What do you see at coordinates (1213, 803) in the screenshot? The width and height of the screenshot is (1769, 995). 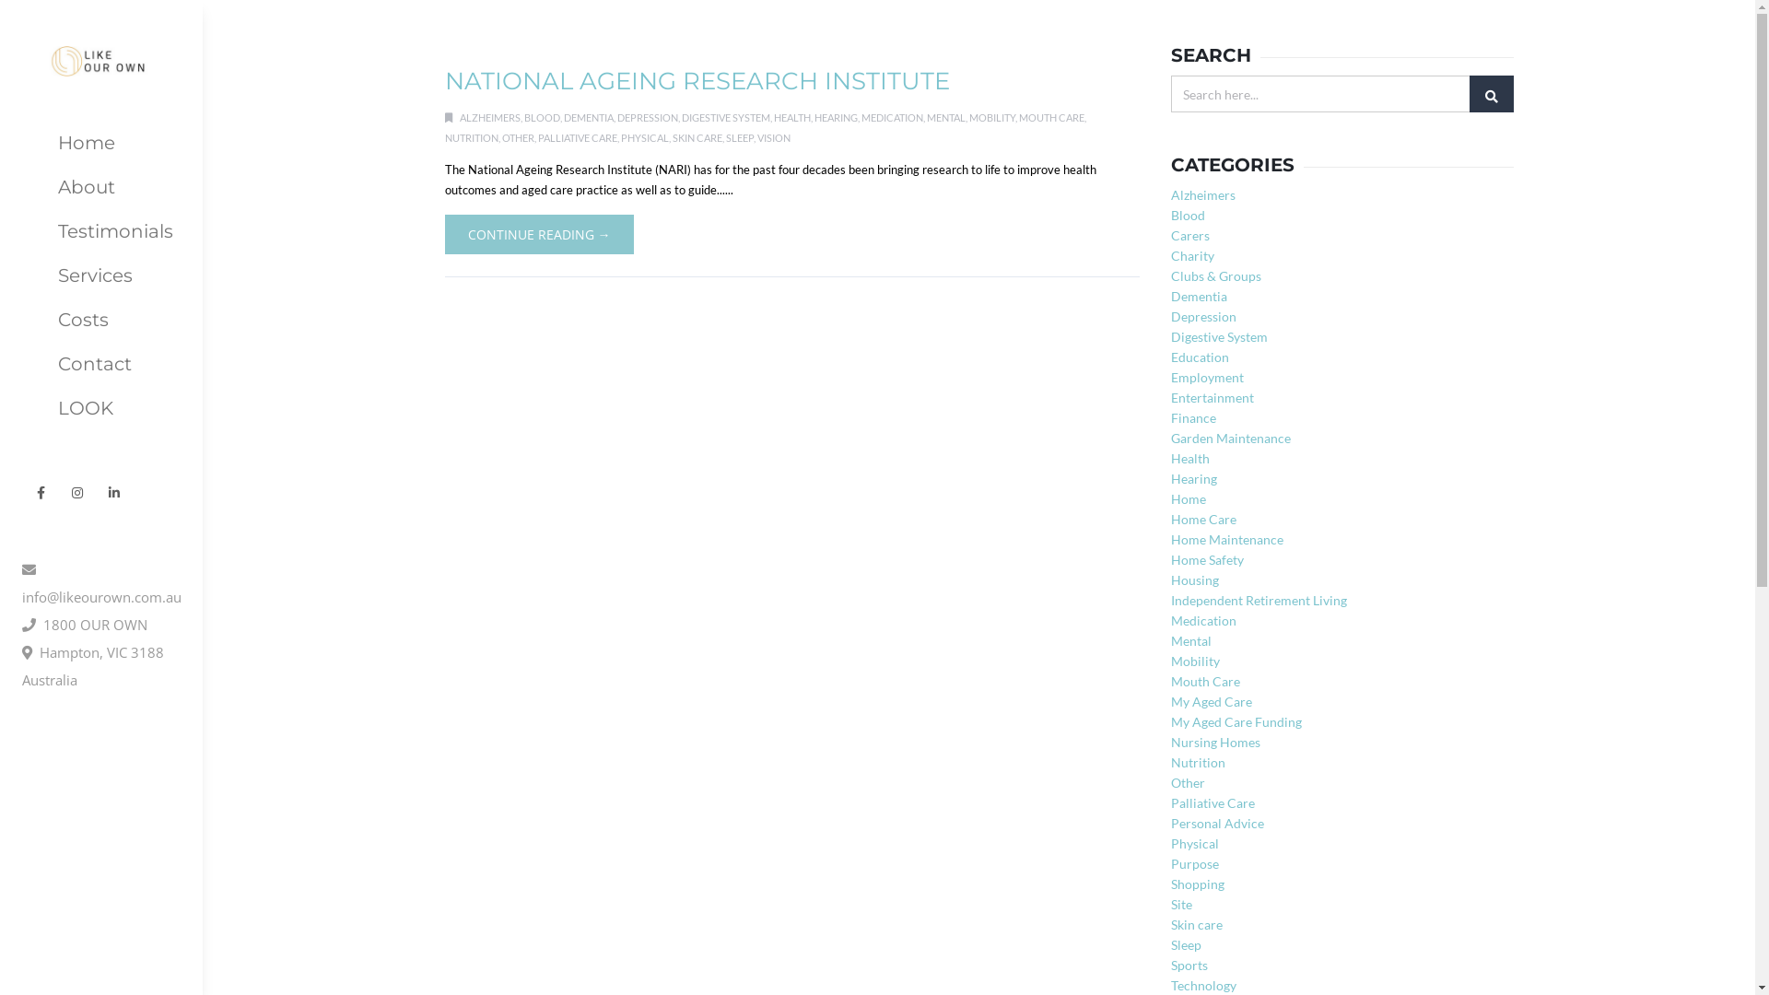 I see `Palliative Care` at bounding box center [1213, 803].